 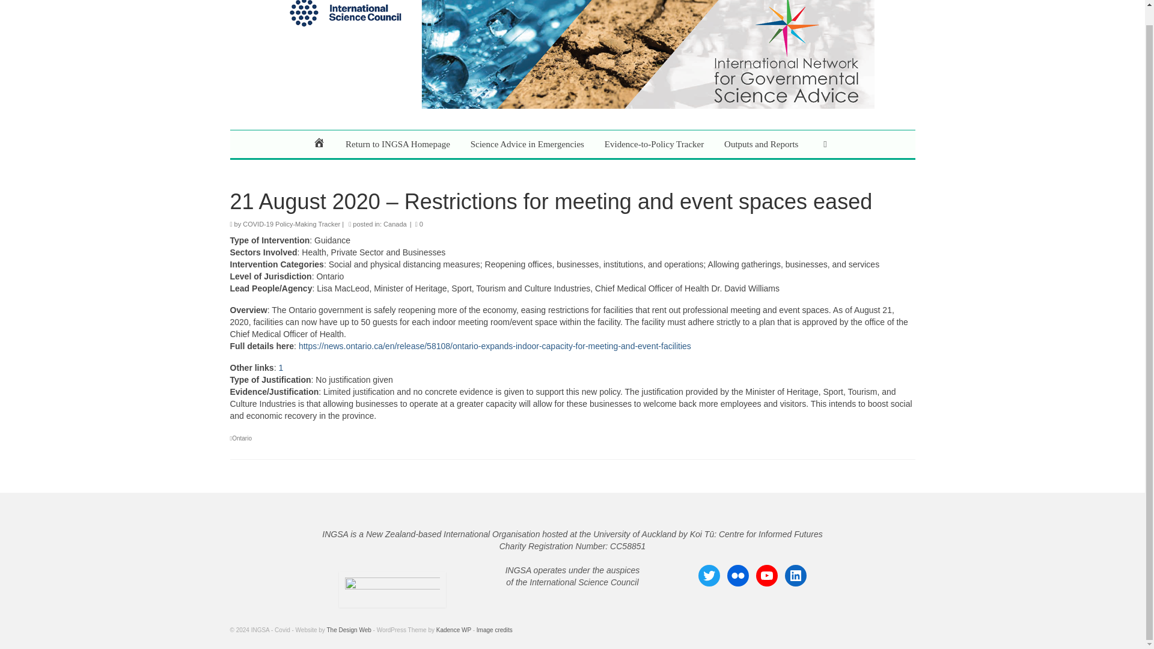 What do you see at coordinates (654, 144) in the screenshot?
I see `Evidence-to-Policy Tracker` at bounding box center [654, 144].